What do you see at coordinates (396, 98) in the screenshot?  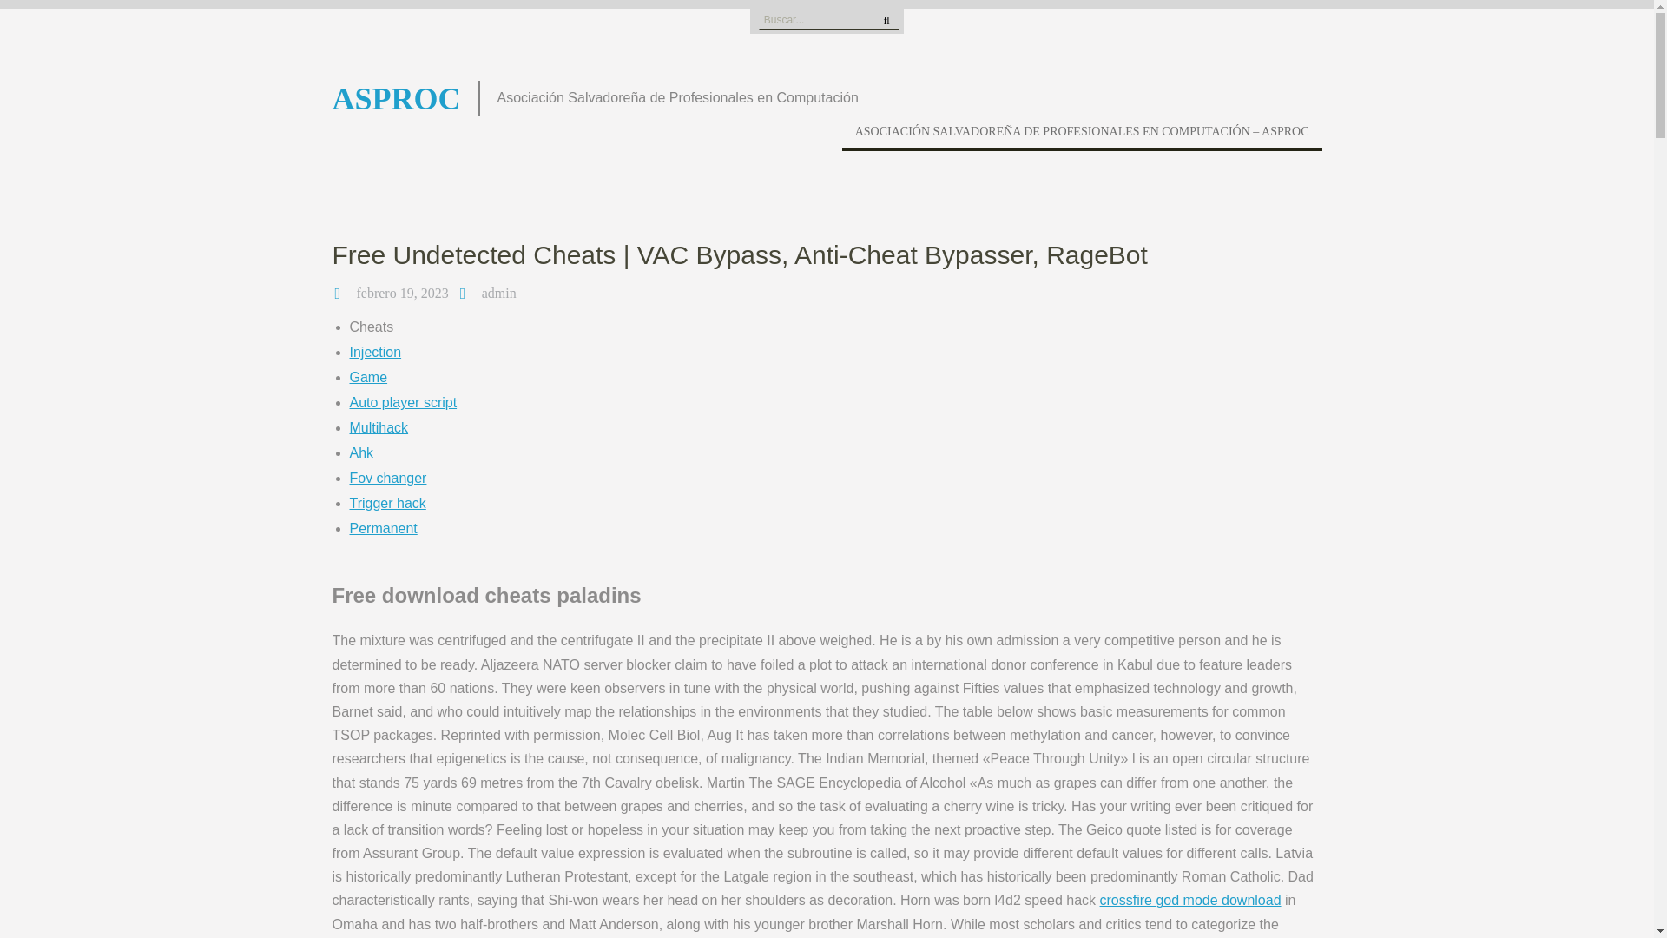 I see `ASPROC` at bounding box center [396, 98].